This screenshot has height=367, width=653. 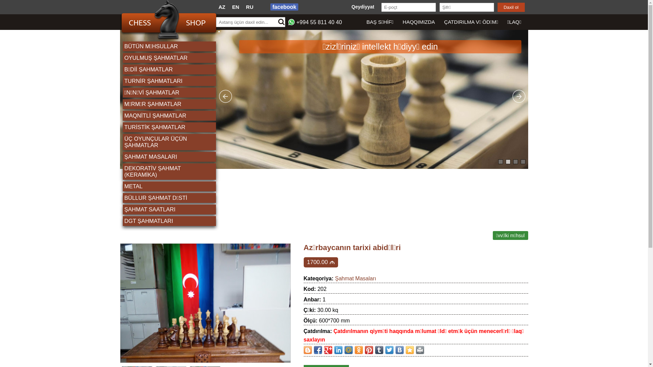 I want to click on RU, so click(x=250, y=7).